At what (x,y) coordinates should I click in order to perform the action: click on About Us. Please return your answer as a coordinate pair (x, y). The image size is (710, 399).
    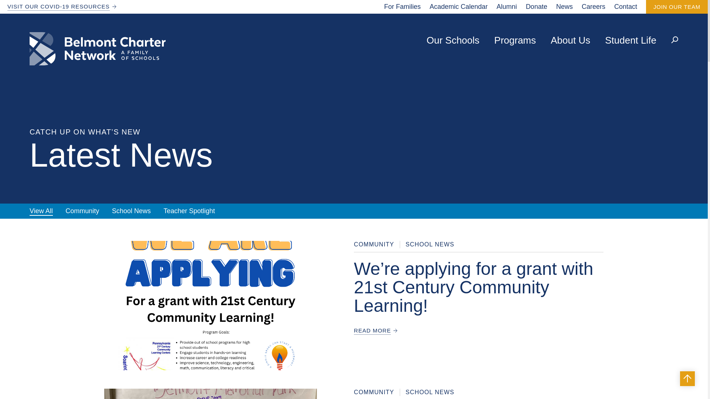
    Looking at the image, I should click on (570, 41).